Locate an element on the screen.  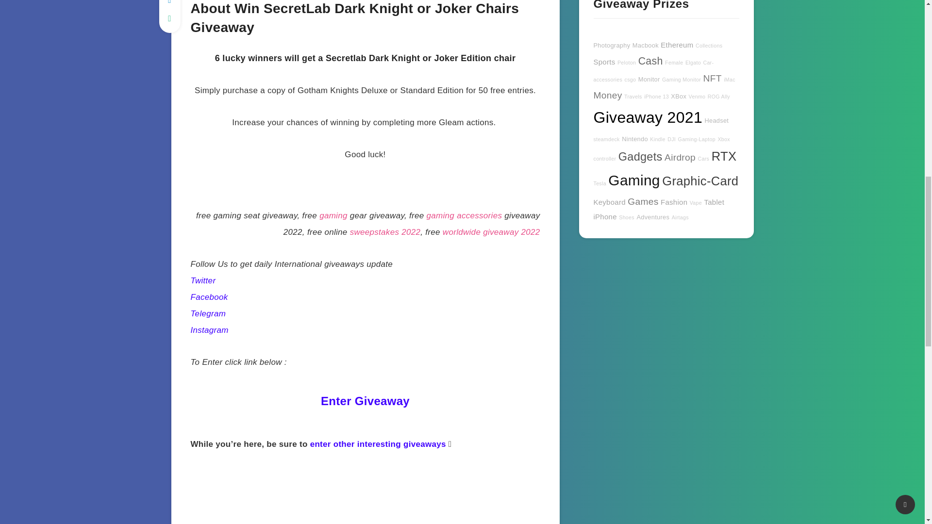
15 topics is located at coordinates (693, 63).